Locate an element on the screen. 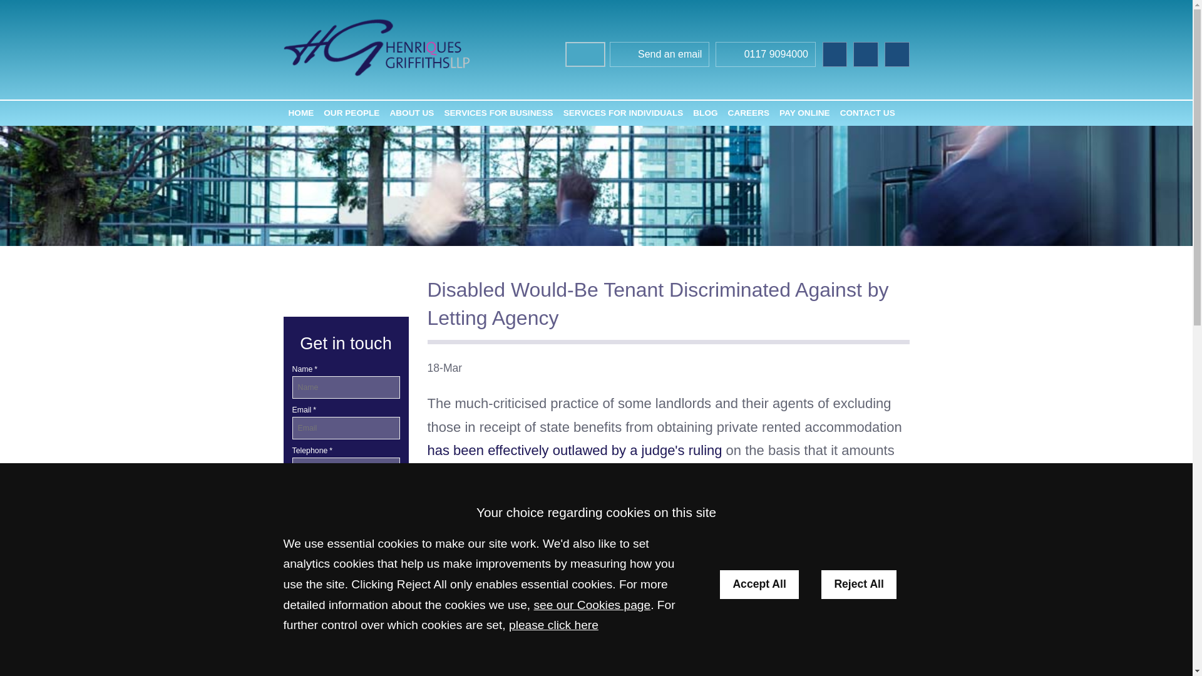 This screenshot has height=676, width=1202. SERVICES FOR BUSINESS is located at coordinates (498, 113).